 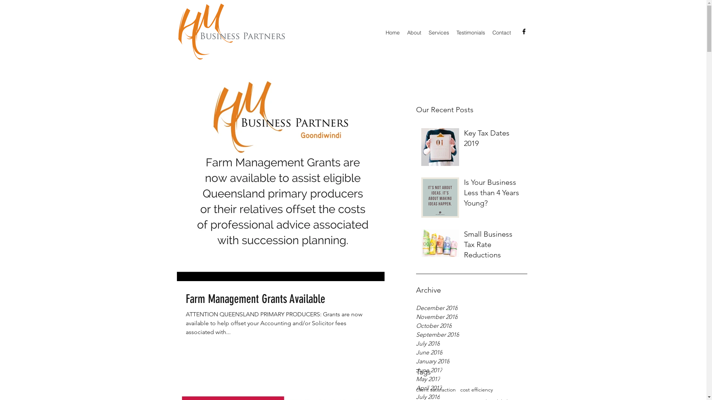 I want to click on May 2017, so click(x=472, y=379).